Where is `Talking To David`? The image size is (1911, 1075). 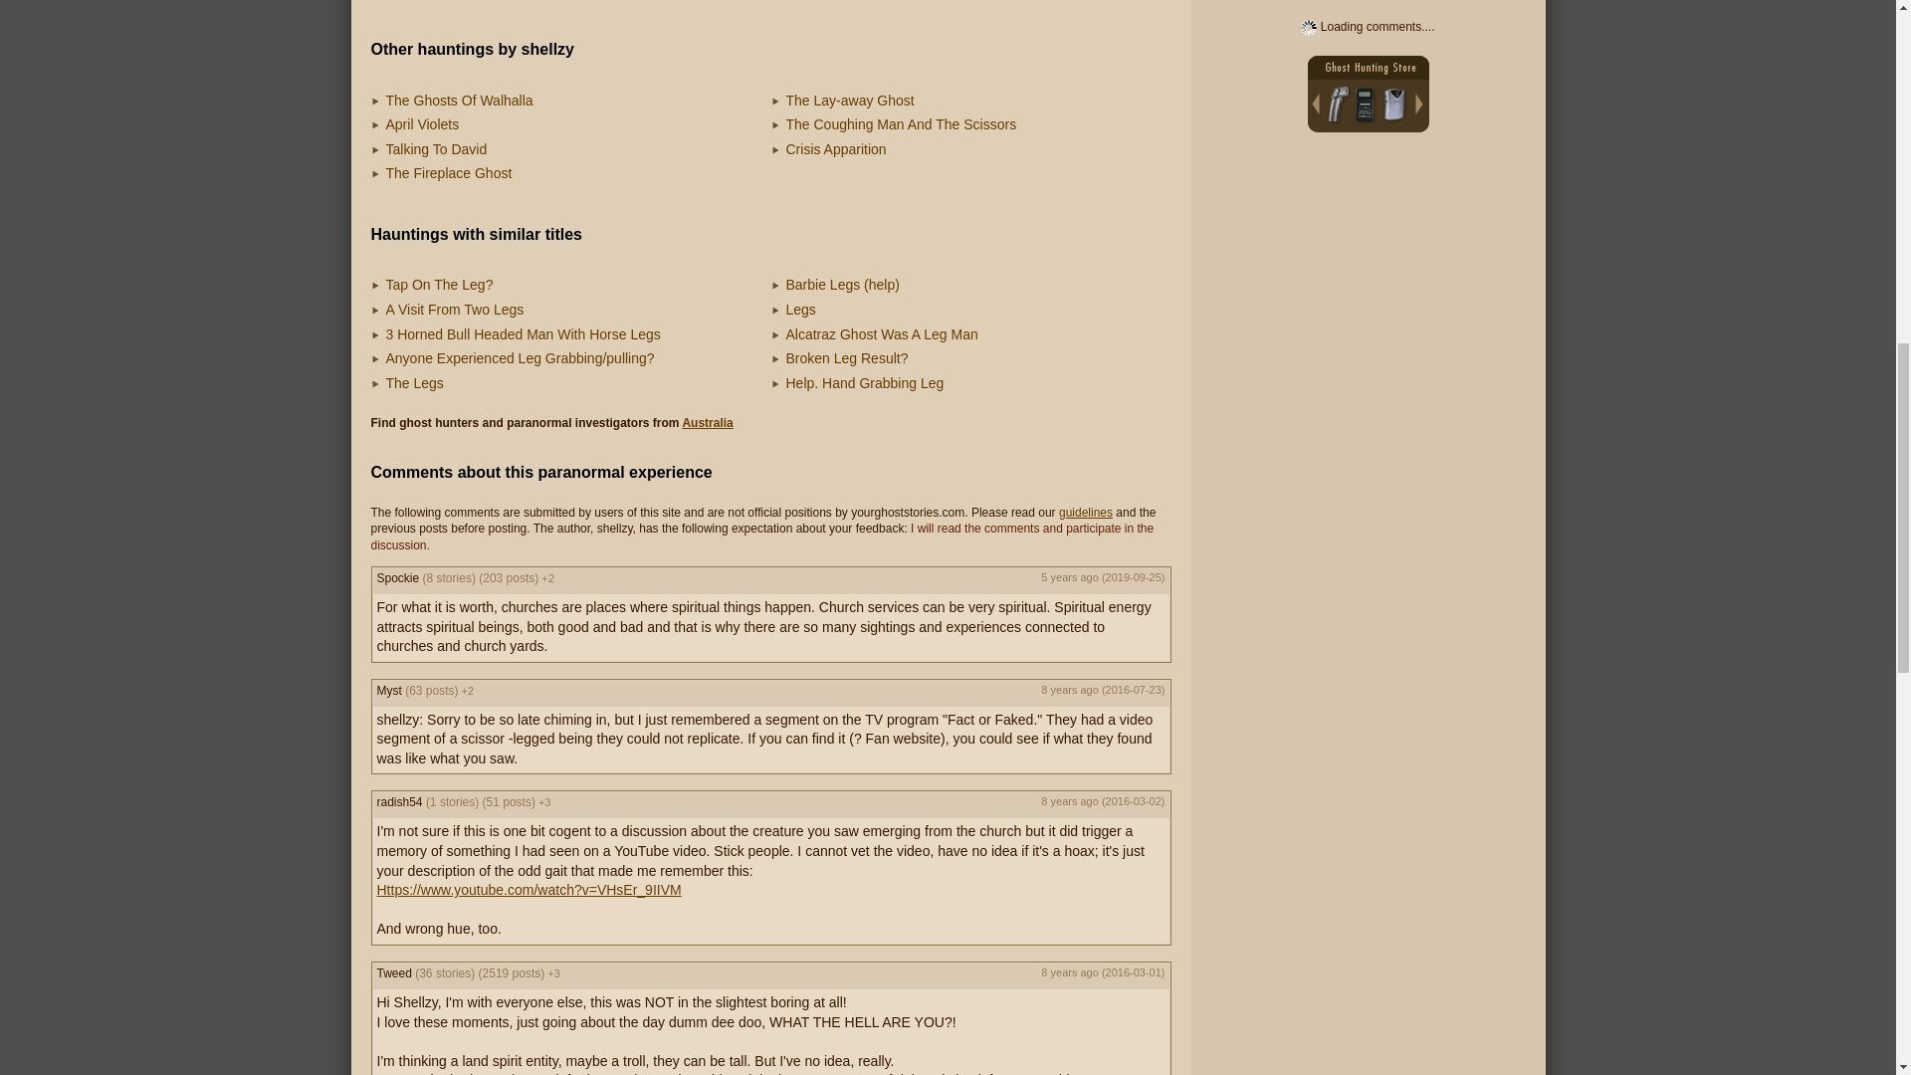 Talking To David is located at coordinates (436, 148).